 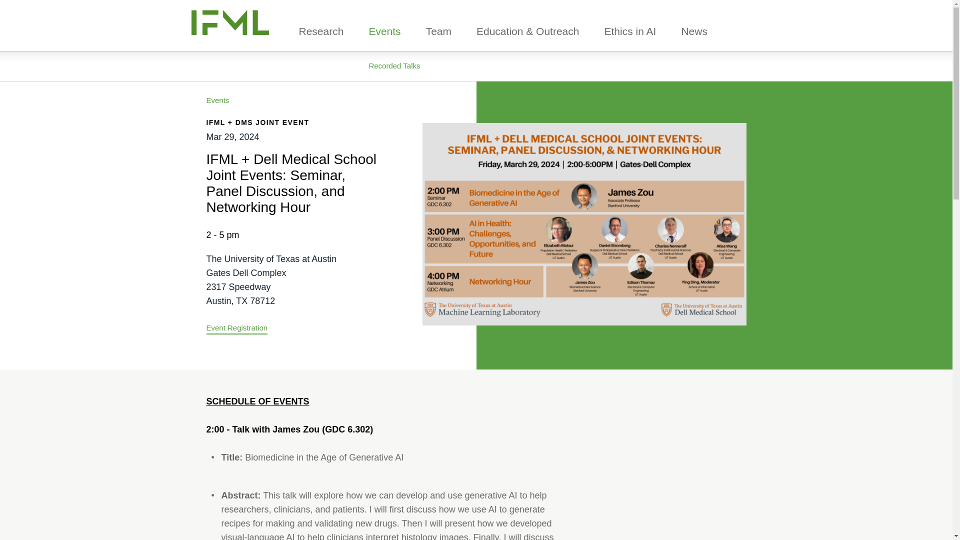 What do you see at coordinates (237, 329) in the screenshot?
I see `Event Registration` at bounding box center [237, 329].